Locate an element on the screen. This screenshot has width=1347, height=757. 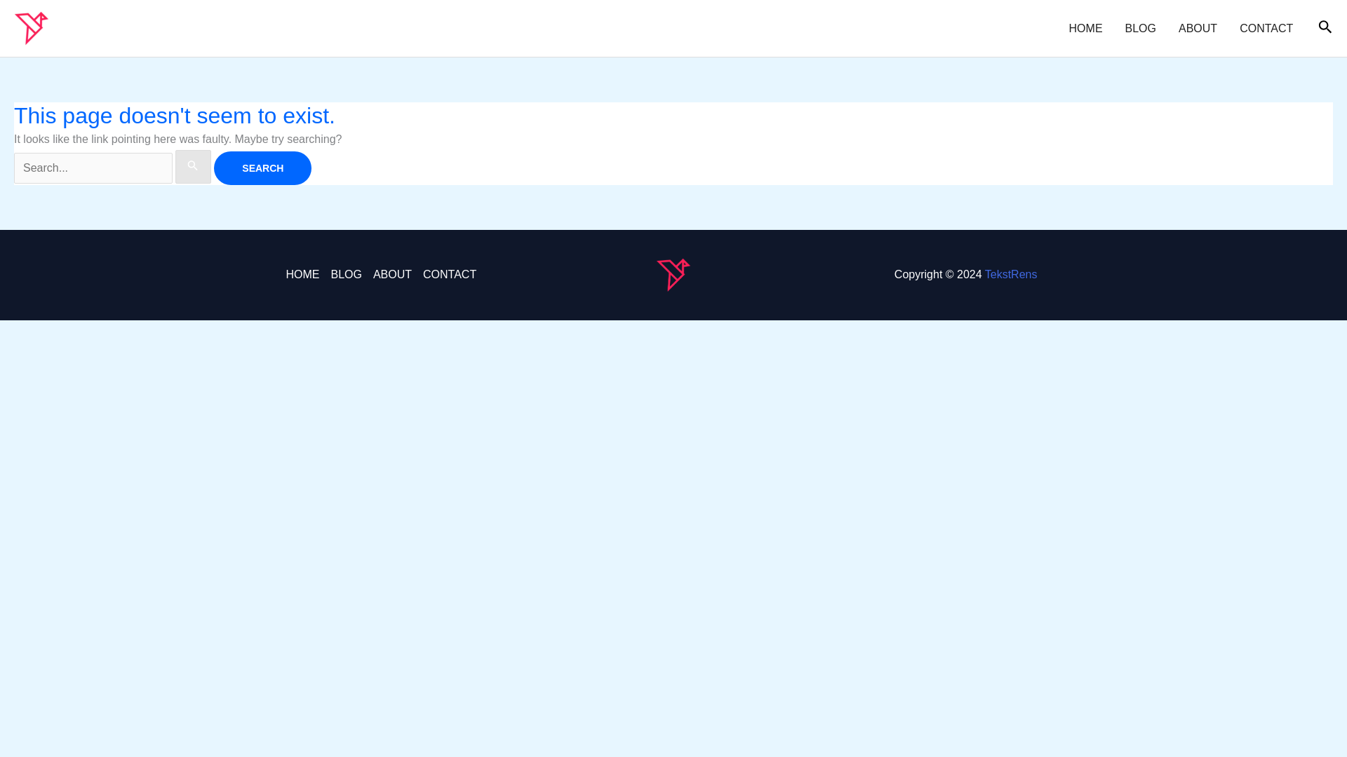
ABOUT is located at coordinates (393, 275).